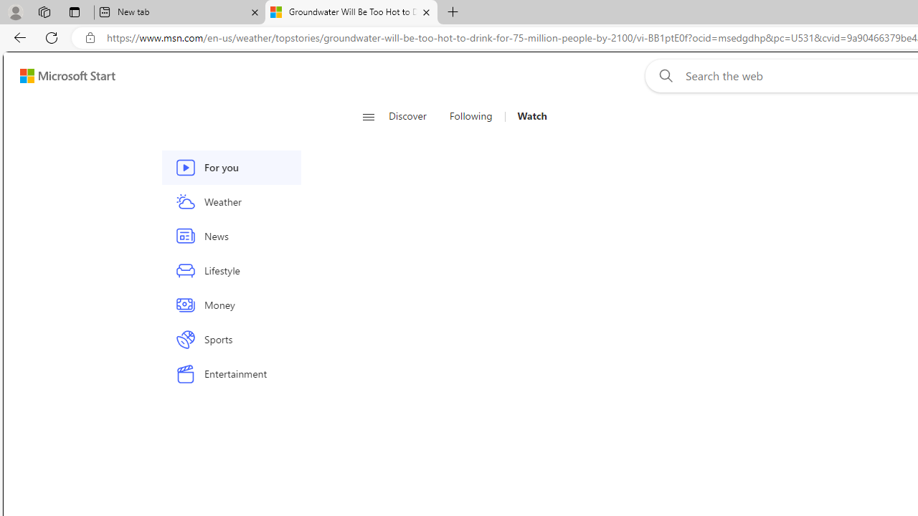  I want to click on Open navigation menu, so click(368, 116).